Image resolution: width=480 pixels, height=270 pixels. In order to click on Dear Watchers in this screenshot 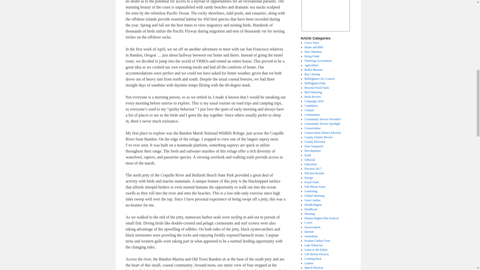, I will do `click(313, 51)`.